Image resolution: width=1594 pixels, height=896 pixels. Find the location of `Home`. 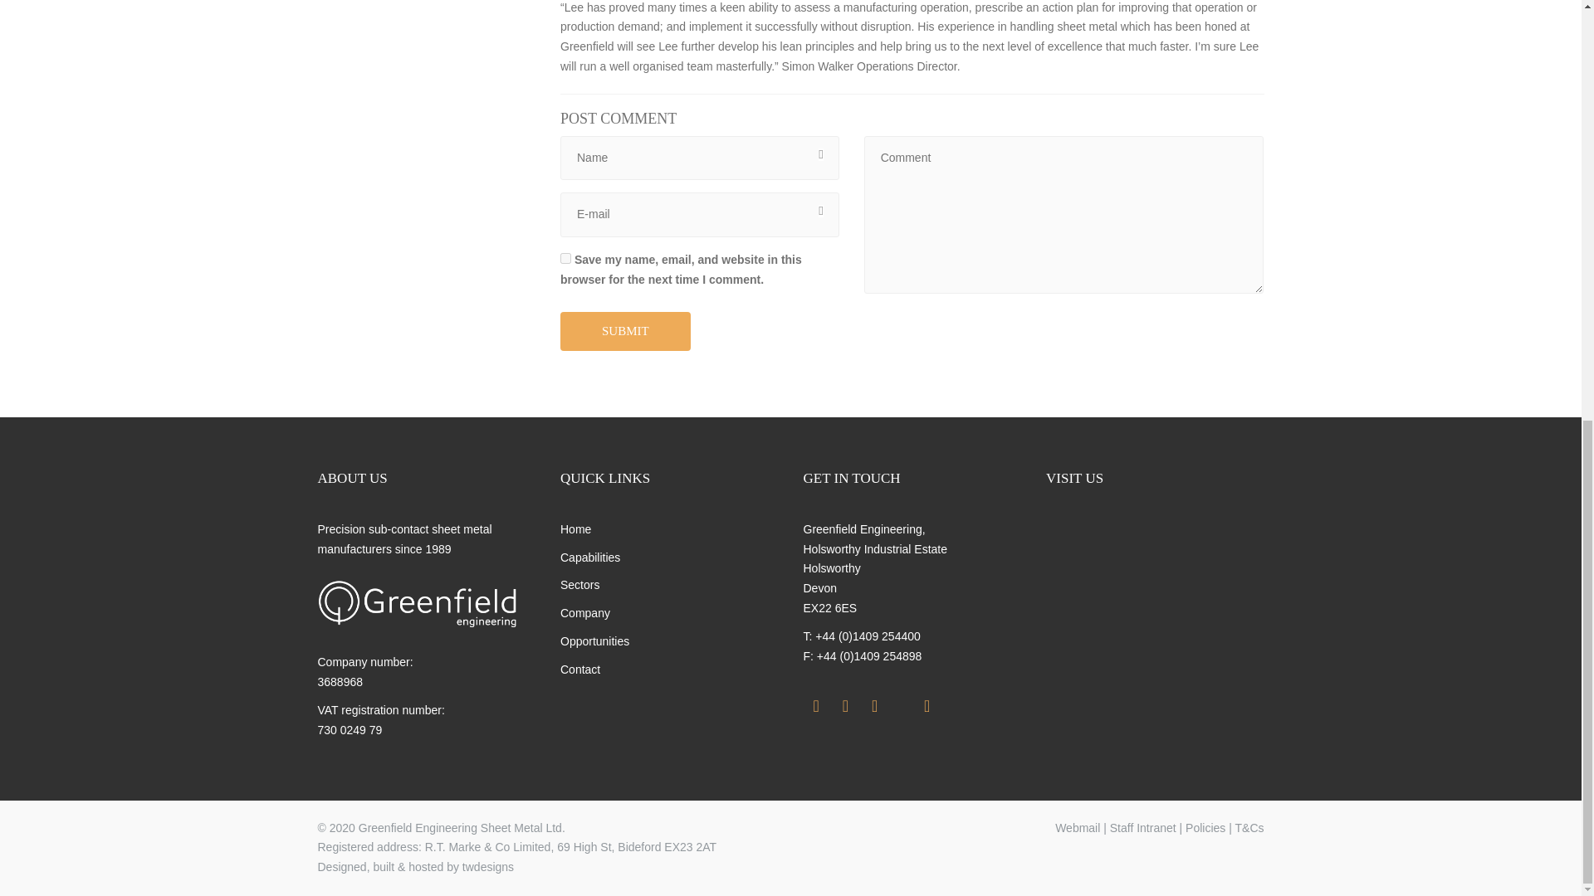

Home is located at coordinates (576, 528).